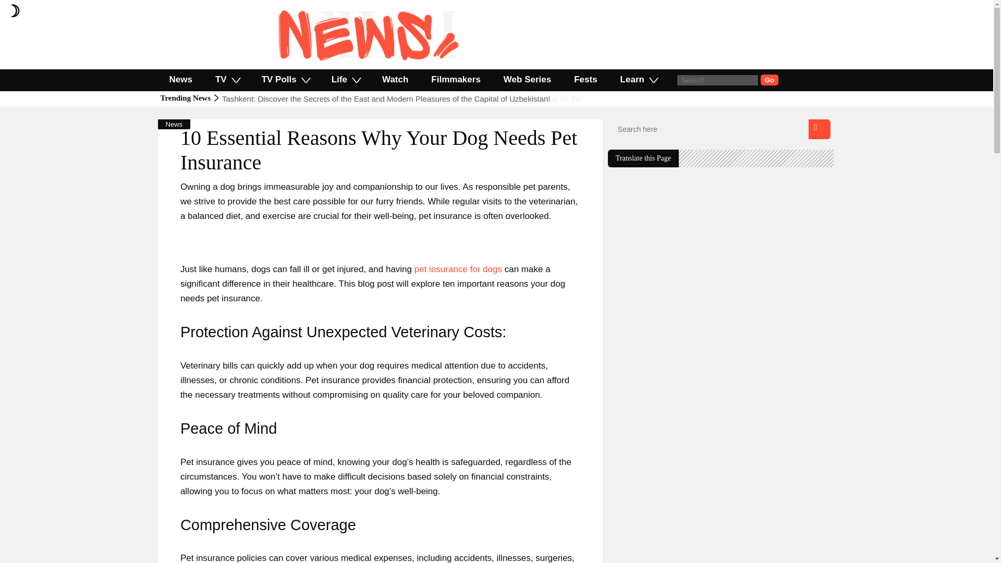 The width and height of the screenshot is (1001, 563). I want to click on Filmmakers, so click(456, 79).